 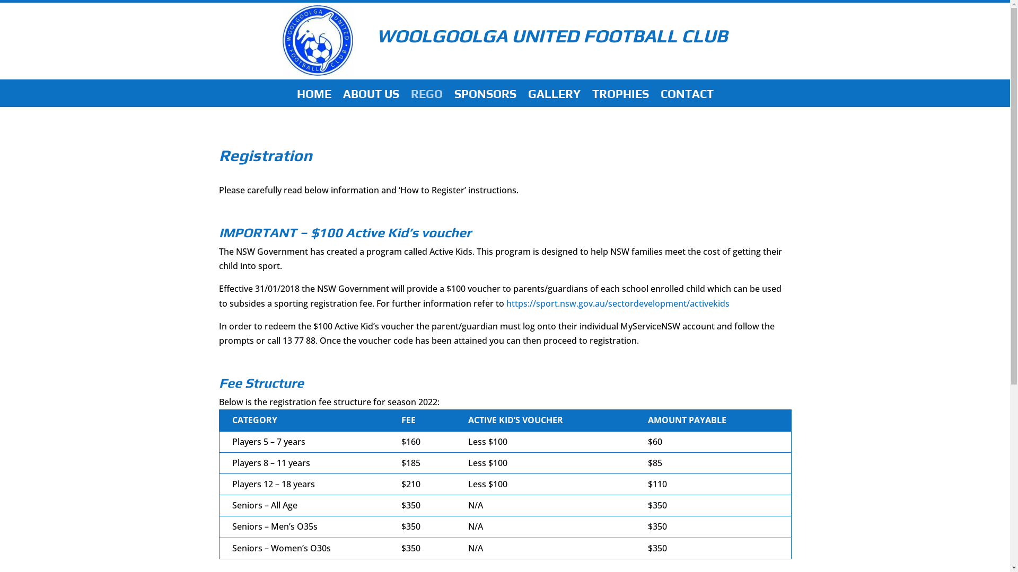 What do you see at coordinates (314, 99) in the screenshot?
I see `HOME` at bounding box center [314, 99].